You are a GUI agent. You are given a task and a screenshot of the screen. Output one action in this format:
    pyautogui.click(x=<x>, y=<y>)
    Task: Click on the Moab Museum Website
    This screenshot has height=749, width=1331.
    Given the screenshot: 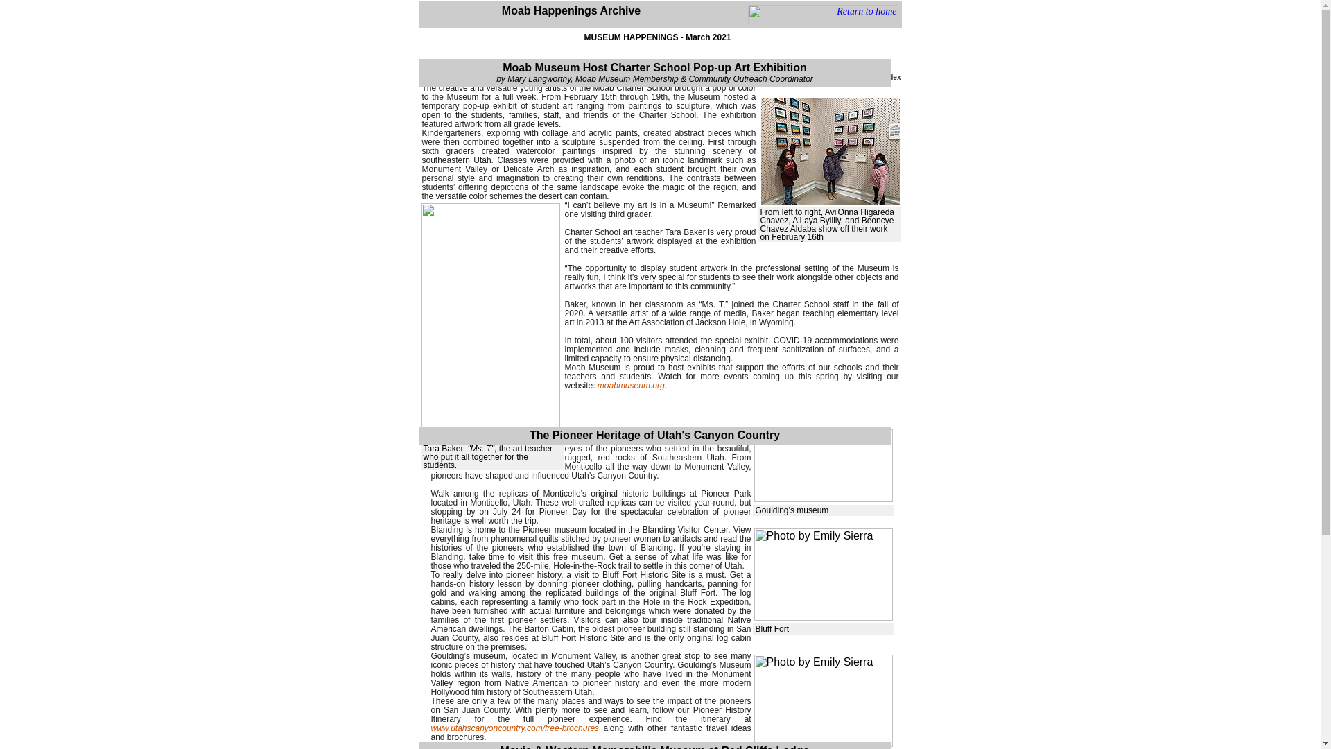 What is the action you would take?
    pyautogui.click(x=632, y=385)
    